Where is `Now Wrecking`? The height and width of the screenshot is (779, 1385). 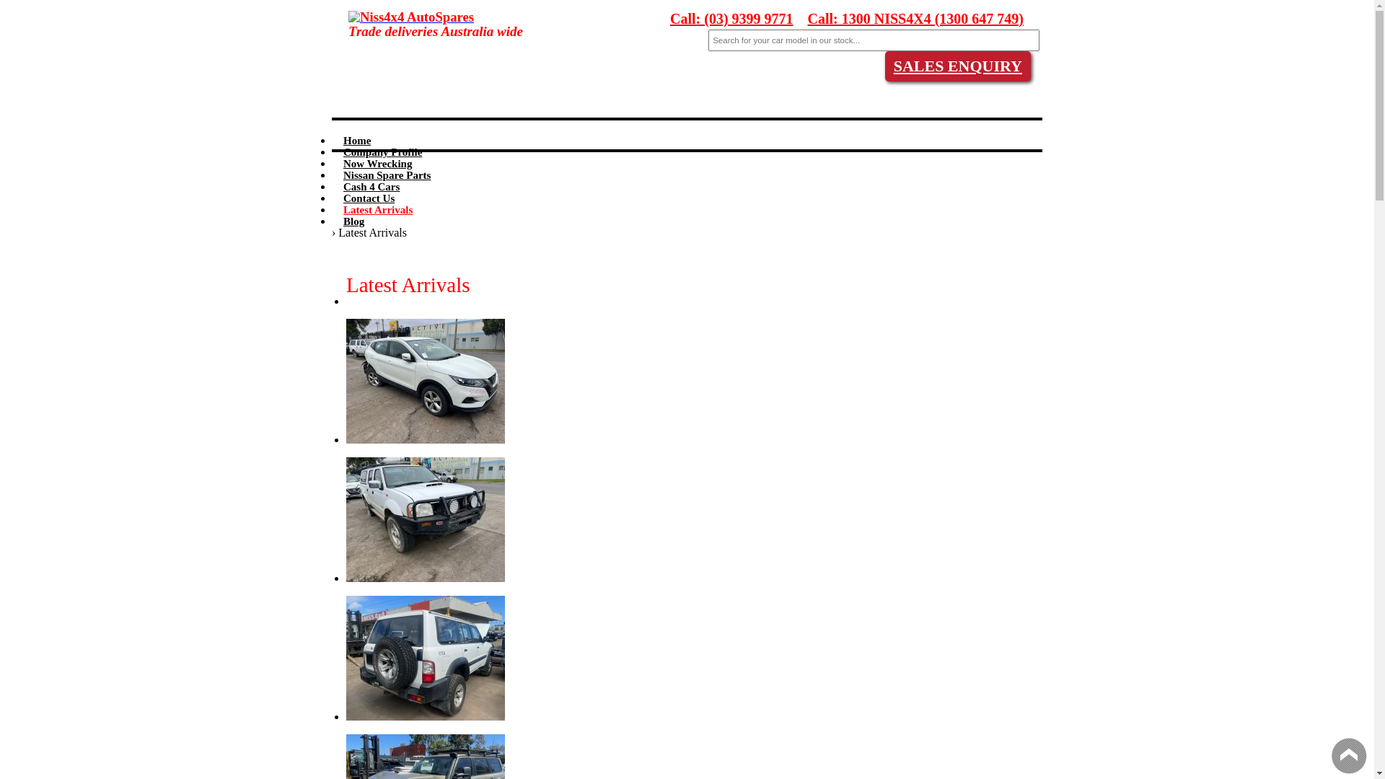
Now Wrecking is located at coordinates (372, 164).